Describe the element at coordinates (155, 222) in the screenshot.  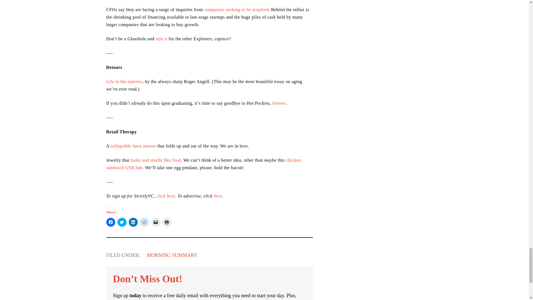
I see `Click to email a link to a friend` at that location.